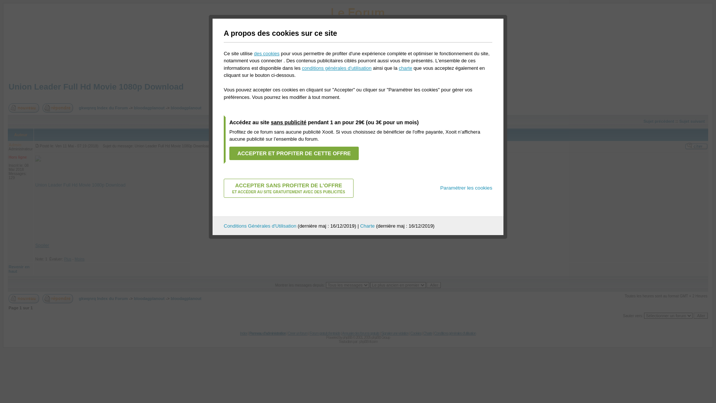 This screenshot has width=716, height=403. Describe the element at coordinates (368, 342) in the screenshot. I see `phpBB-fr.com` at that location.